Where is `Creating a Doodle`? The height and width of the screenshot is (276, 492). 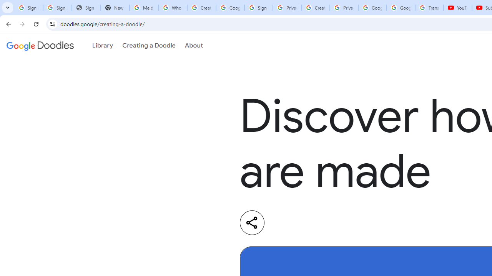
Creating a Doodle is located at coordinates (149, 46).